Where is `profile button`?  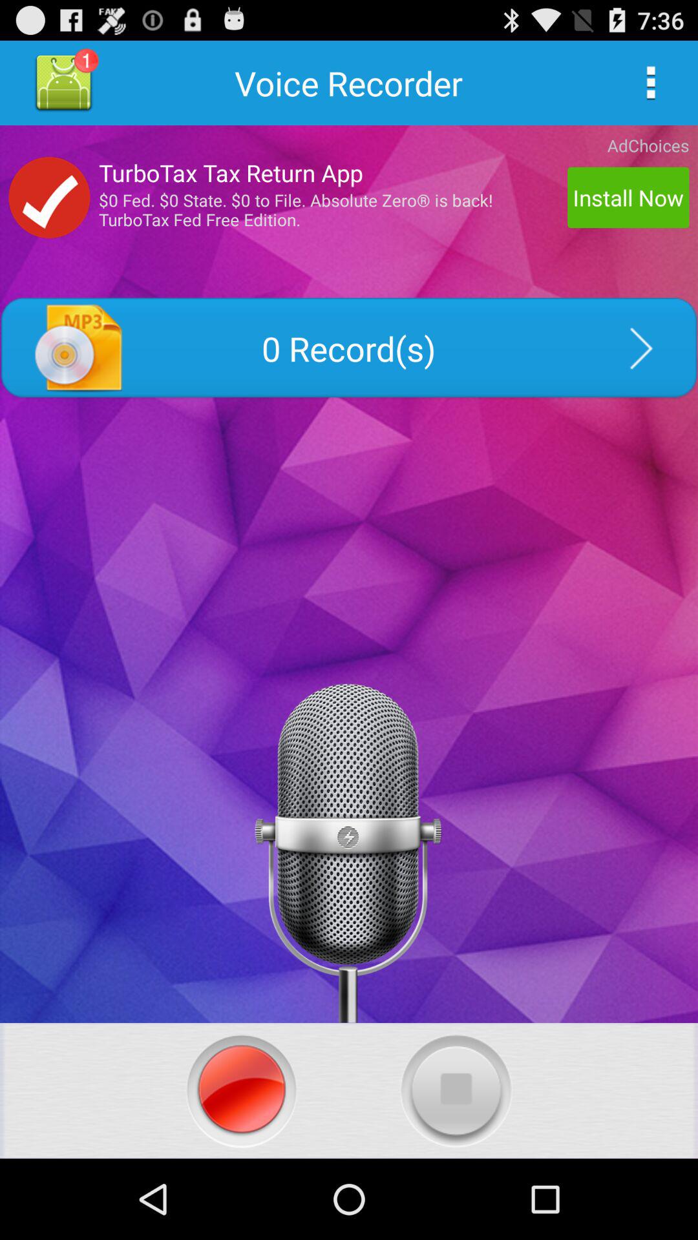 profile button is located at coordinates (63, 83).